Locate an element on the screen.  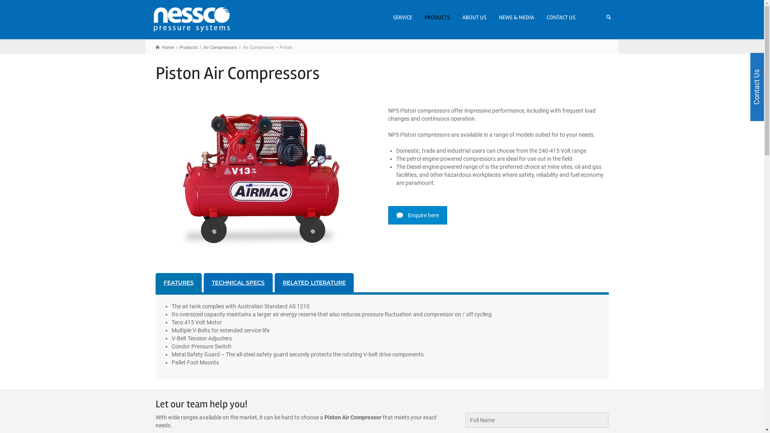
ABOUT US is located at coordinates (475, 18).